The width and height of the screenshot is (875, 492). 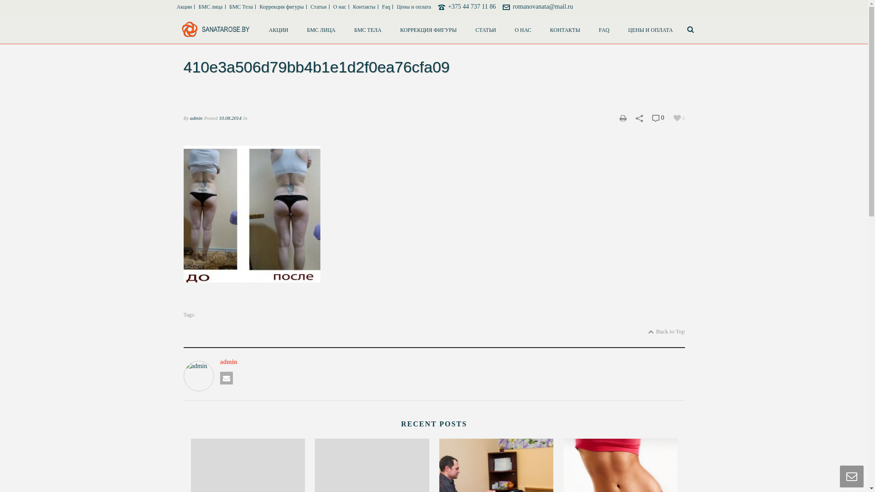 What do you see at coordinates (623, 118) in the screenshot?
I see `Print` at bounding box center [623, 118].